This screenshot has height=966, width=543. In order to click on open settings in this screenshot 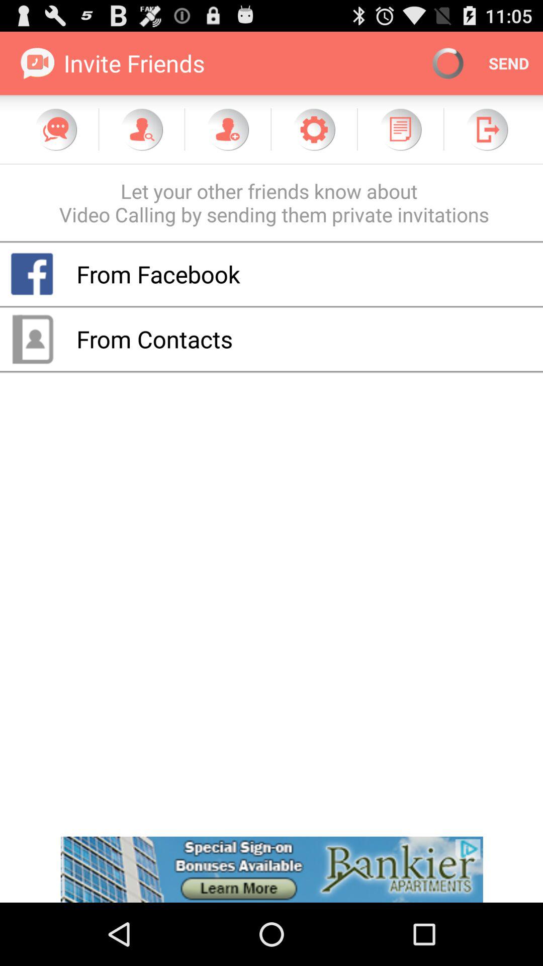, I will do `click(314, 129)`.